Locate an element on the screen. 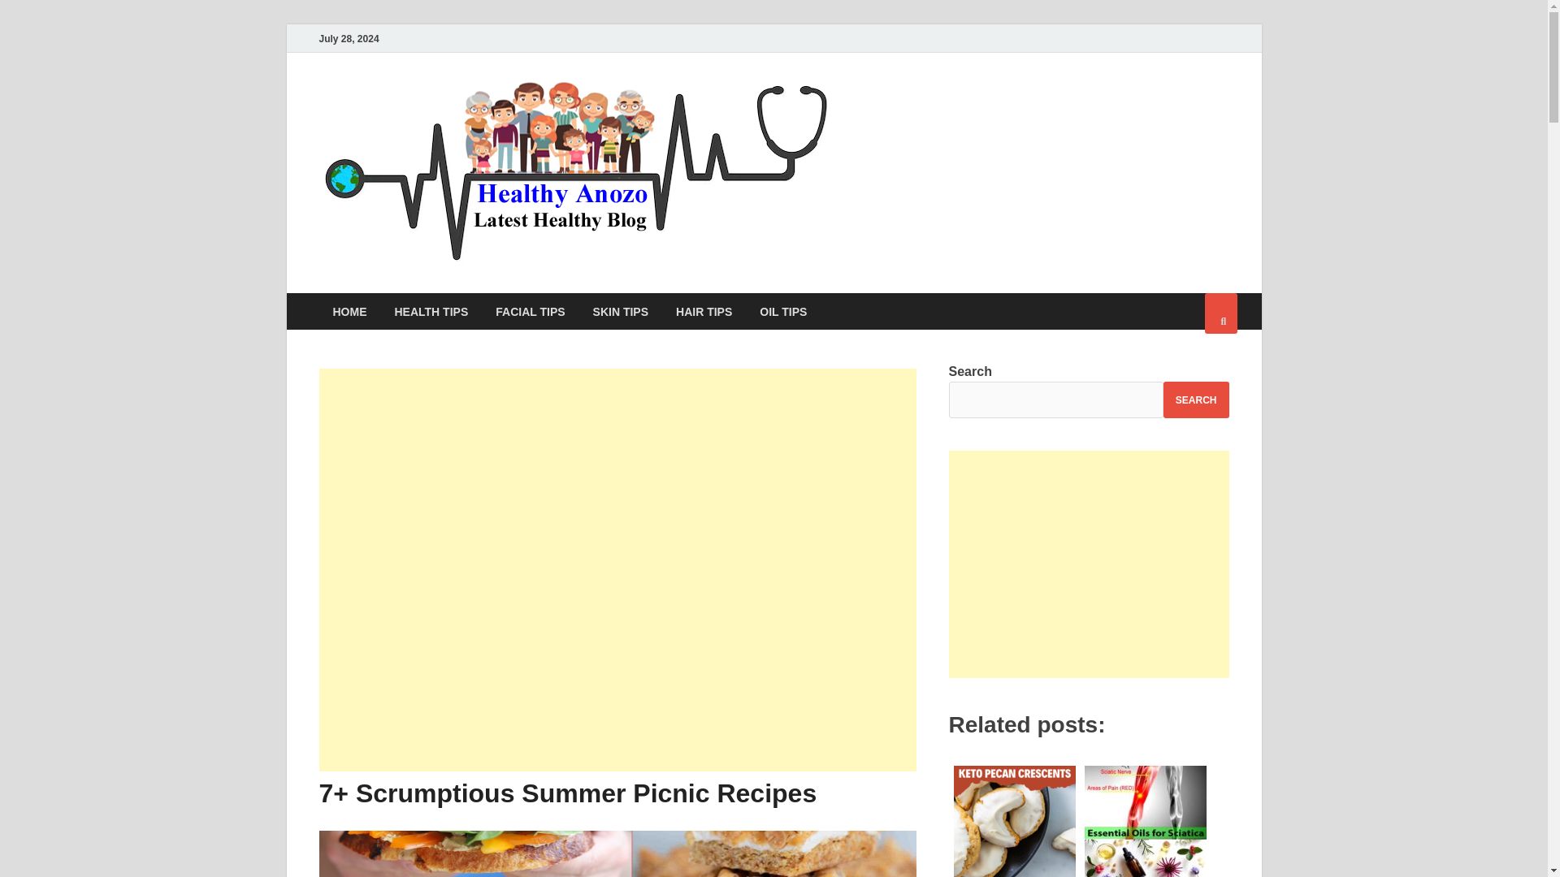 This screenshot has height=877, width=1560. FACIAL TIPS is located at coordinates (530, 311).